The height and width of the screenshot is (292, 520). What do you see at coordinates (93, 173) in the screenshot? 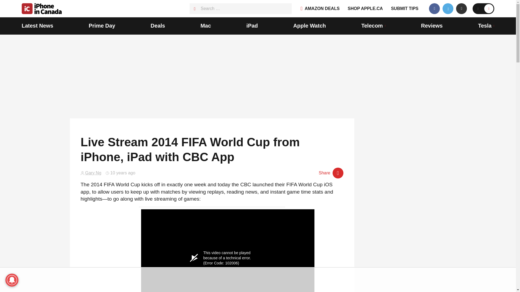
I see `Gary Ng` at bounding box center [93, 173].